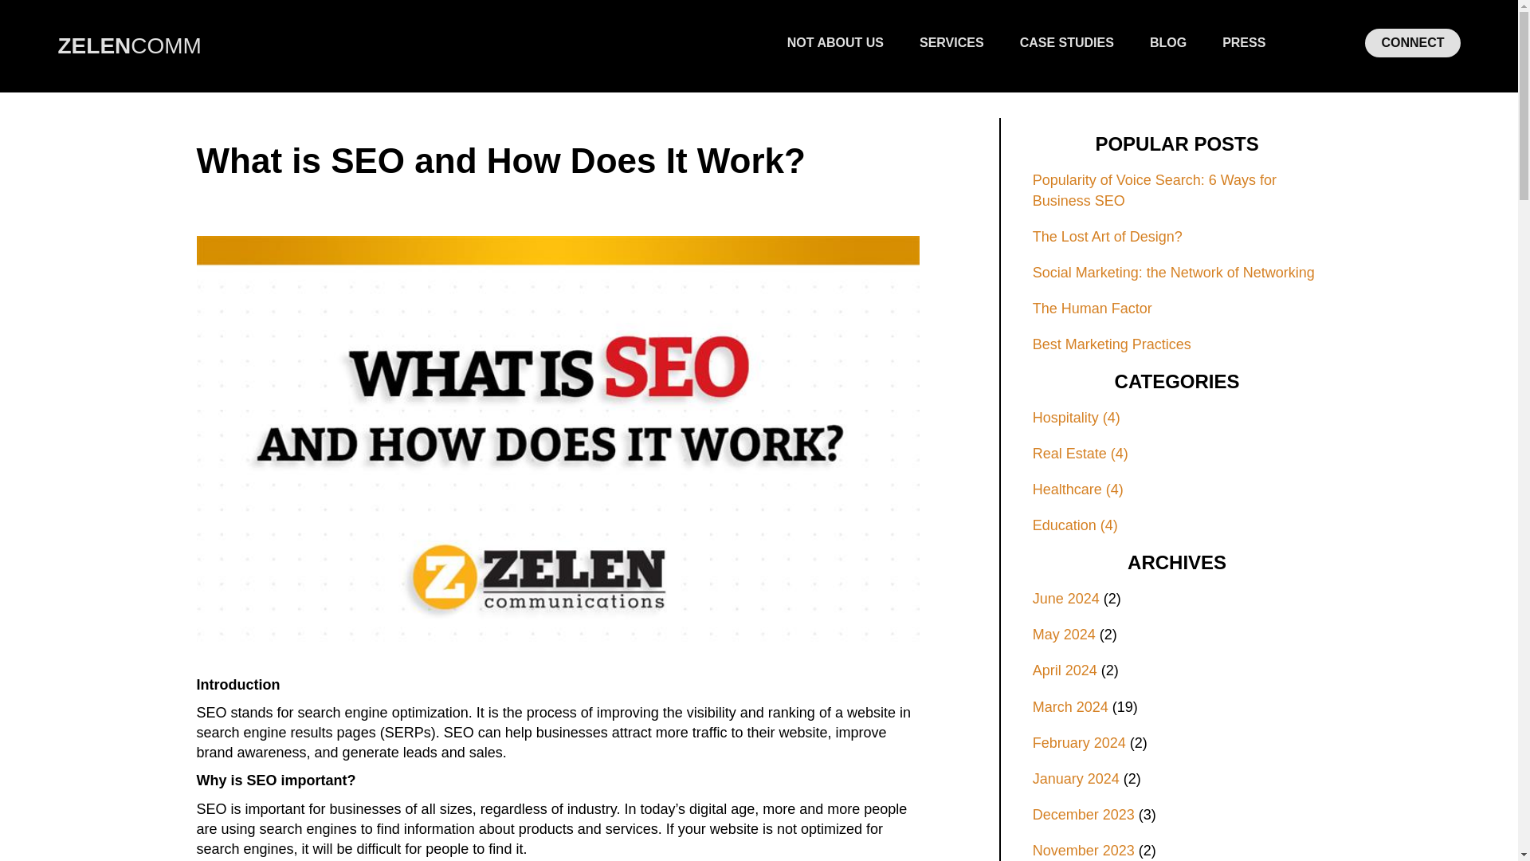 This screenshot has width=1530, height=861. I want to click on March 2024, so click(1070, 706).